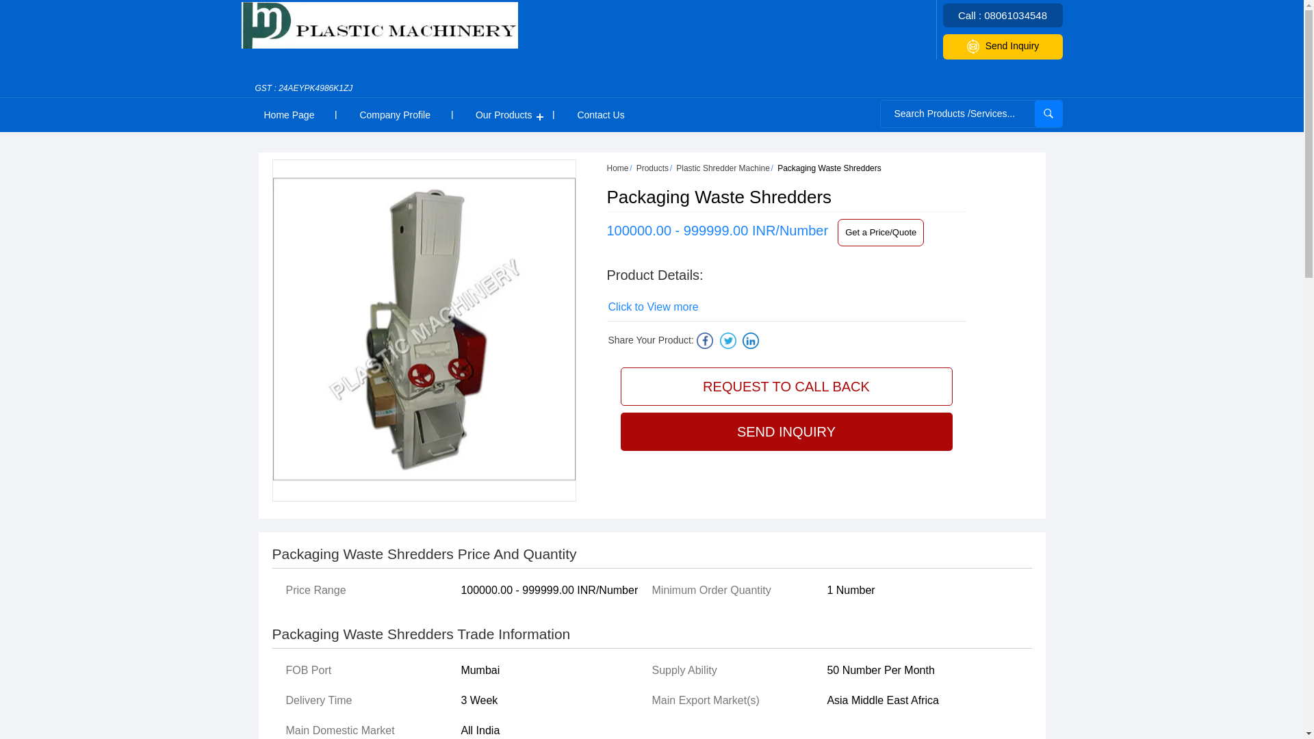  Describe the element at coordinates (652, 307) in the screenshot. I see `Click to View more` at that location.